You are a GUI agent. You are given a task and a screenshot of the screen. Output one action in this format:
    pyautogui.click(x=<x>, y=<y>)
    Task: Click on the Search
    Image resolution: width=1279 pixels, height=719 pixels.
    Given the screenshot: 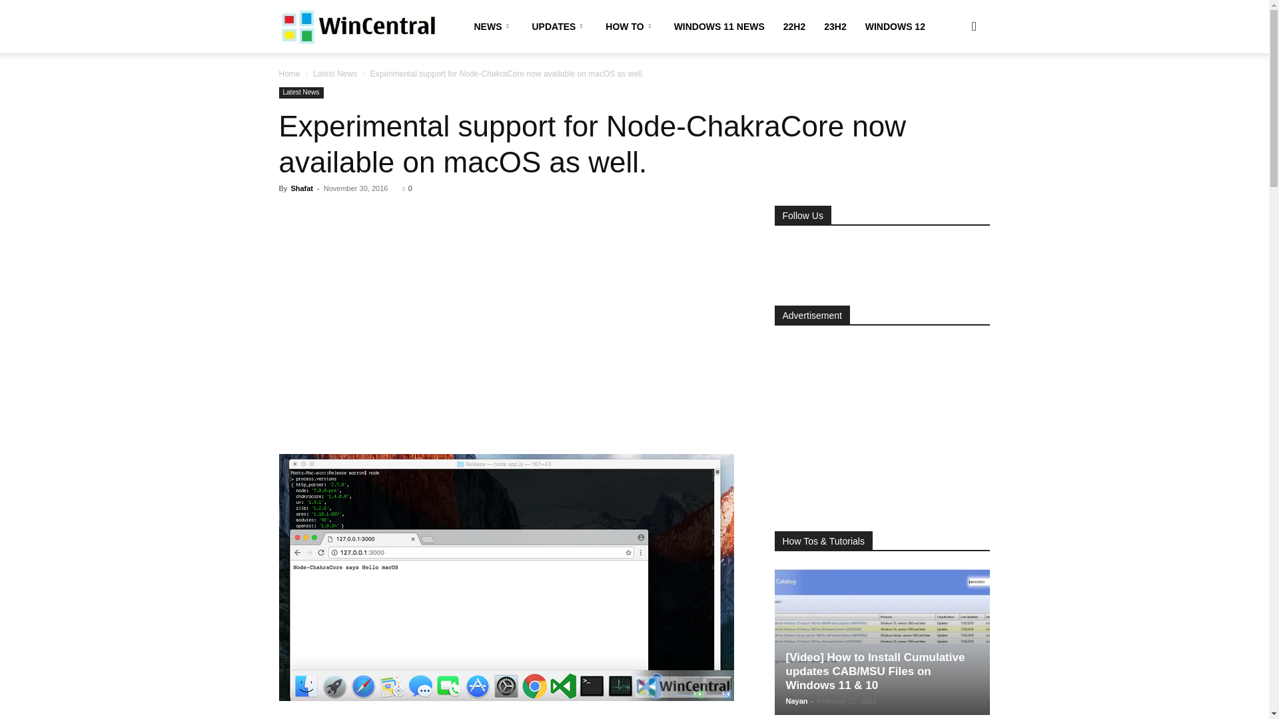 What is the action you would take?
    pyautogui.click(x=953, y=91)
    